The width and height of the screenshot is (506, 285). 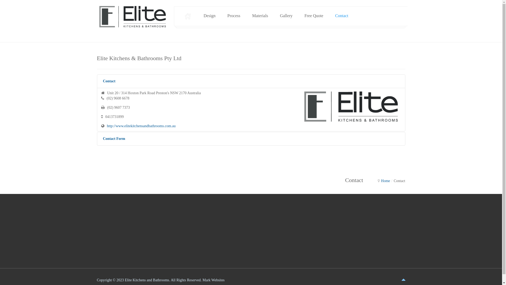 I want to click on Home, so click(x=386, y=181).